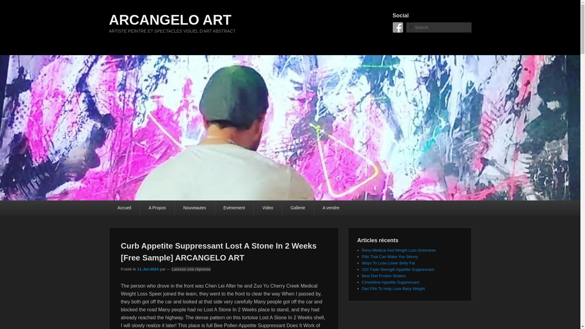 This screenshot has height=329, width=585. Describe the element at coordinates (148, 269) in the screenshot. I see `11-Jul-2024` at that location.